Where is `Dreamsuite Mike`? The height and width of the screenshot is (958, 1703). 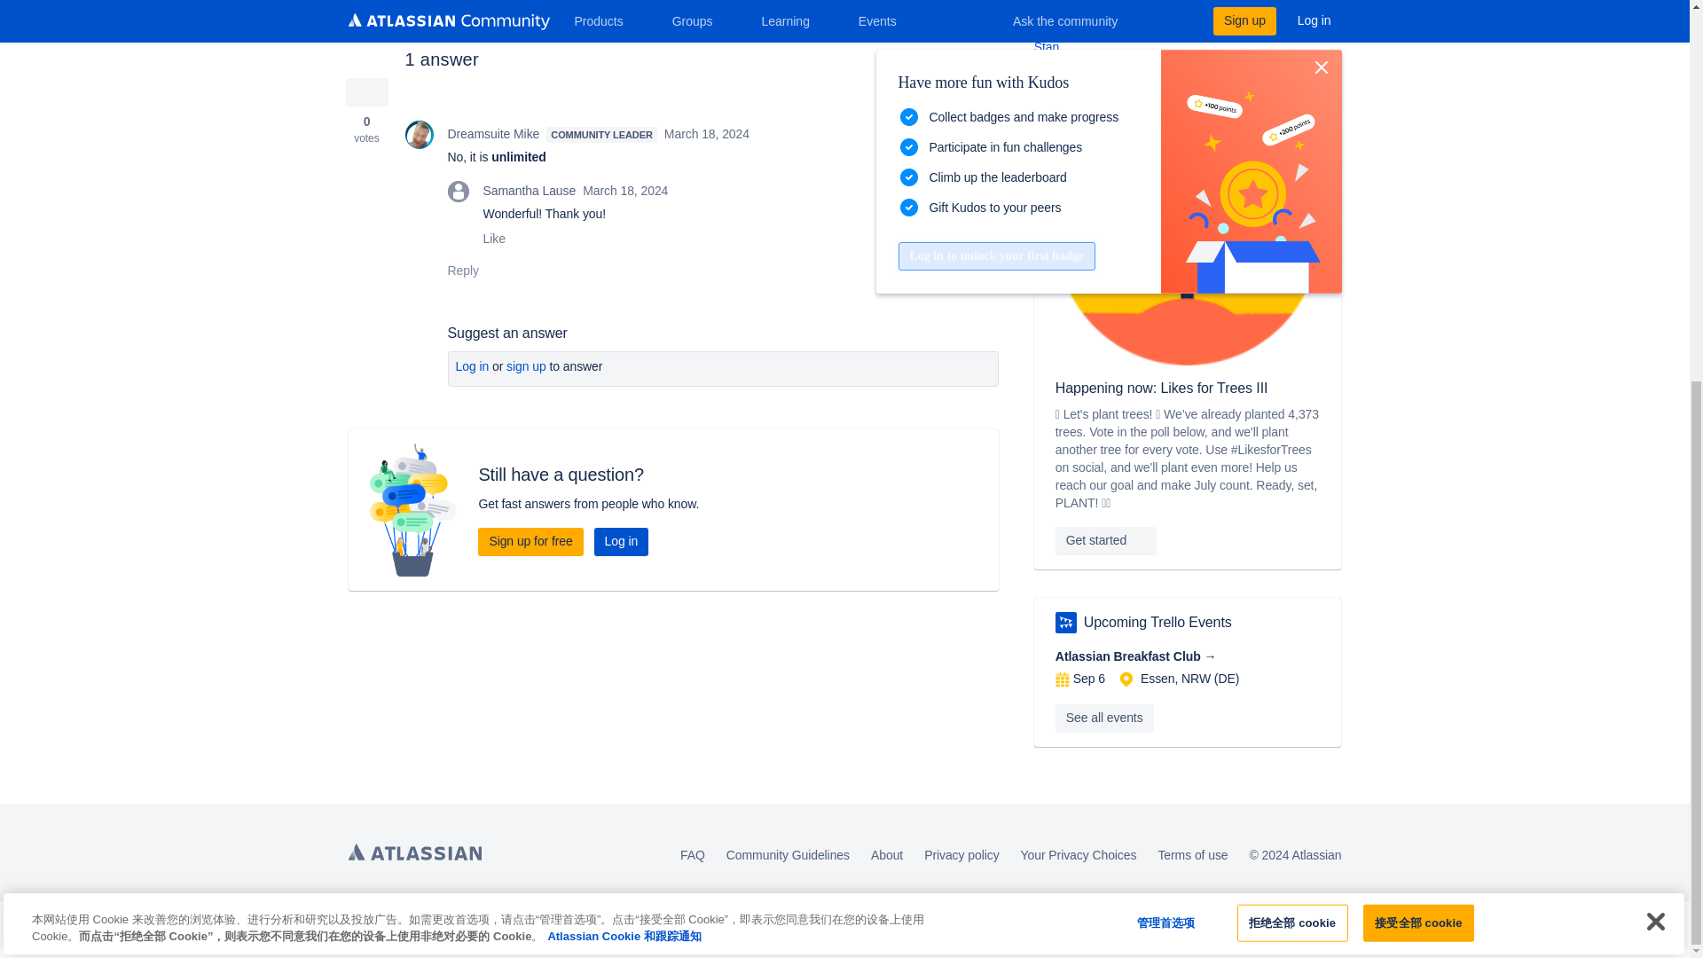
Dreamsuite Mike is located at coordinates (419, 135).